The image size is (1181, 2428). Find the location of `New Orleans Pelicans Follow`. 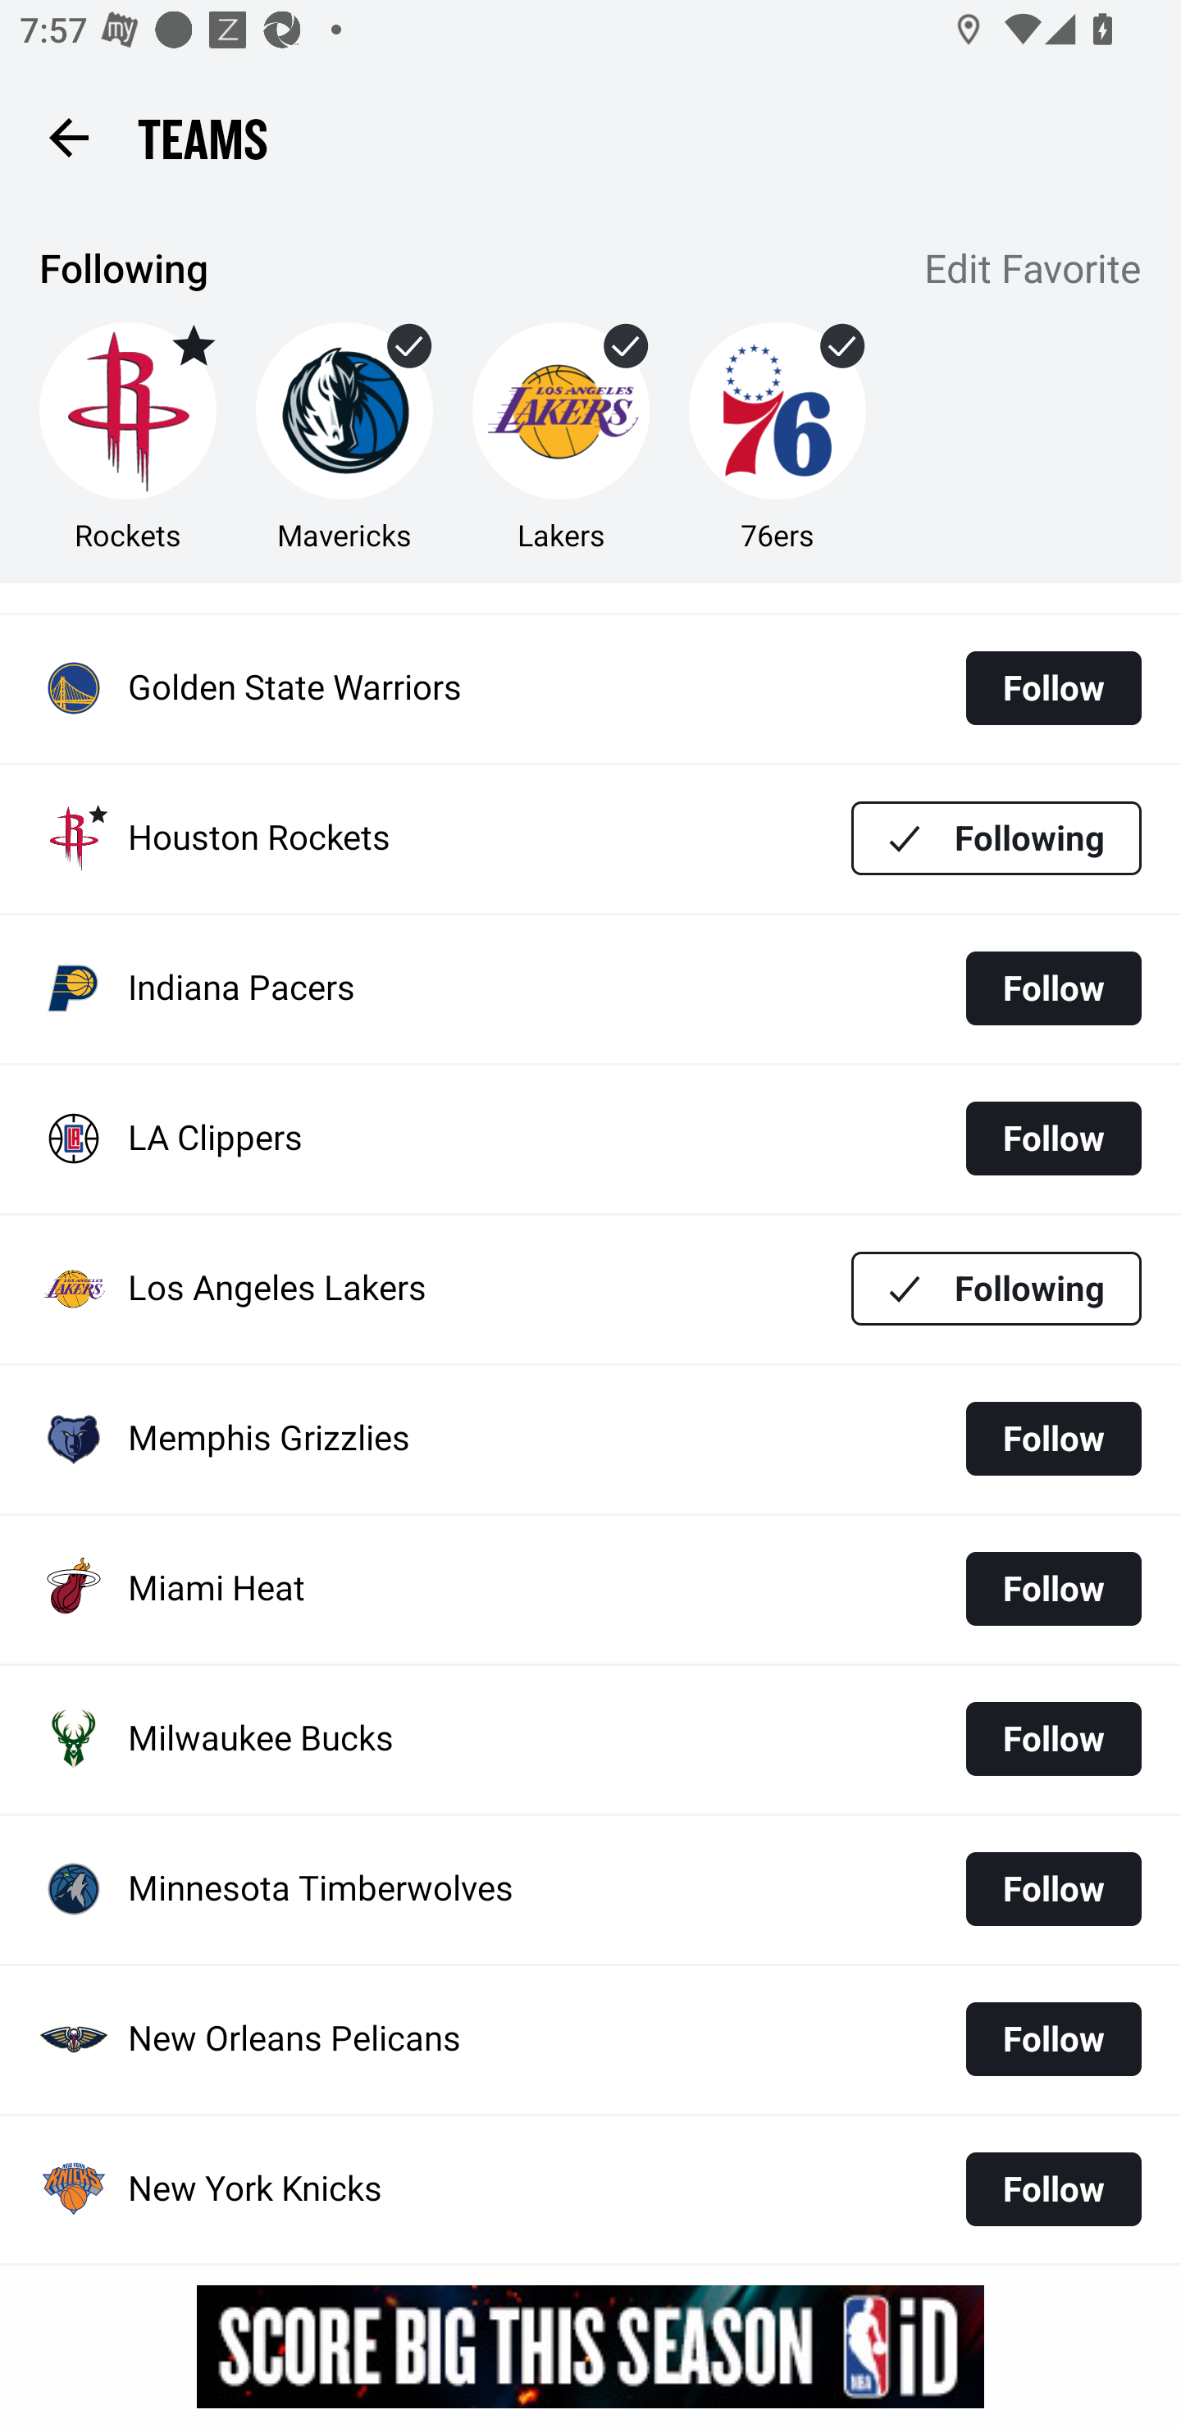

New Orleans Pelicans Follow is located at coordinates (590, 2041).